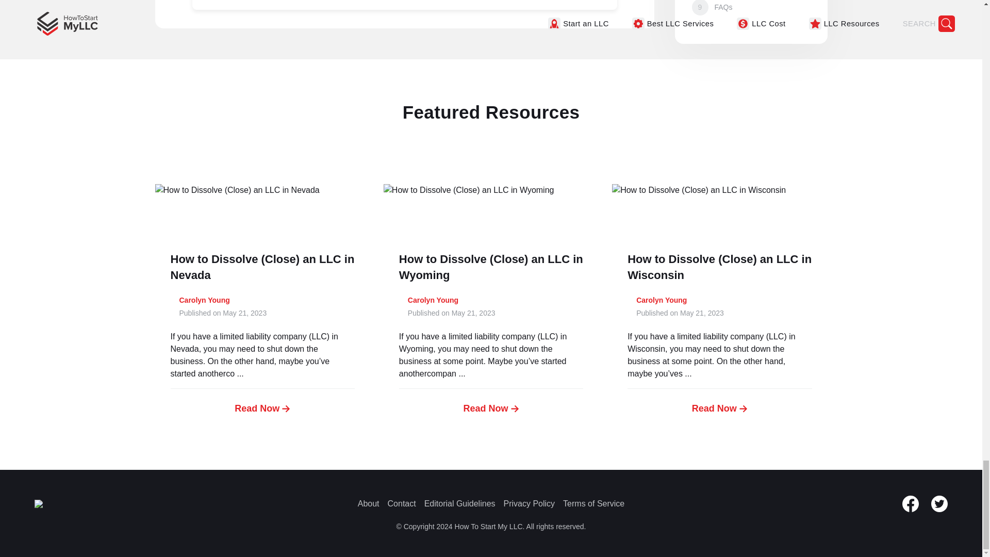  I want to click on Contact, so click(402, 503).